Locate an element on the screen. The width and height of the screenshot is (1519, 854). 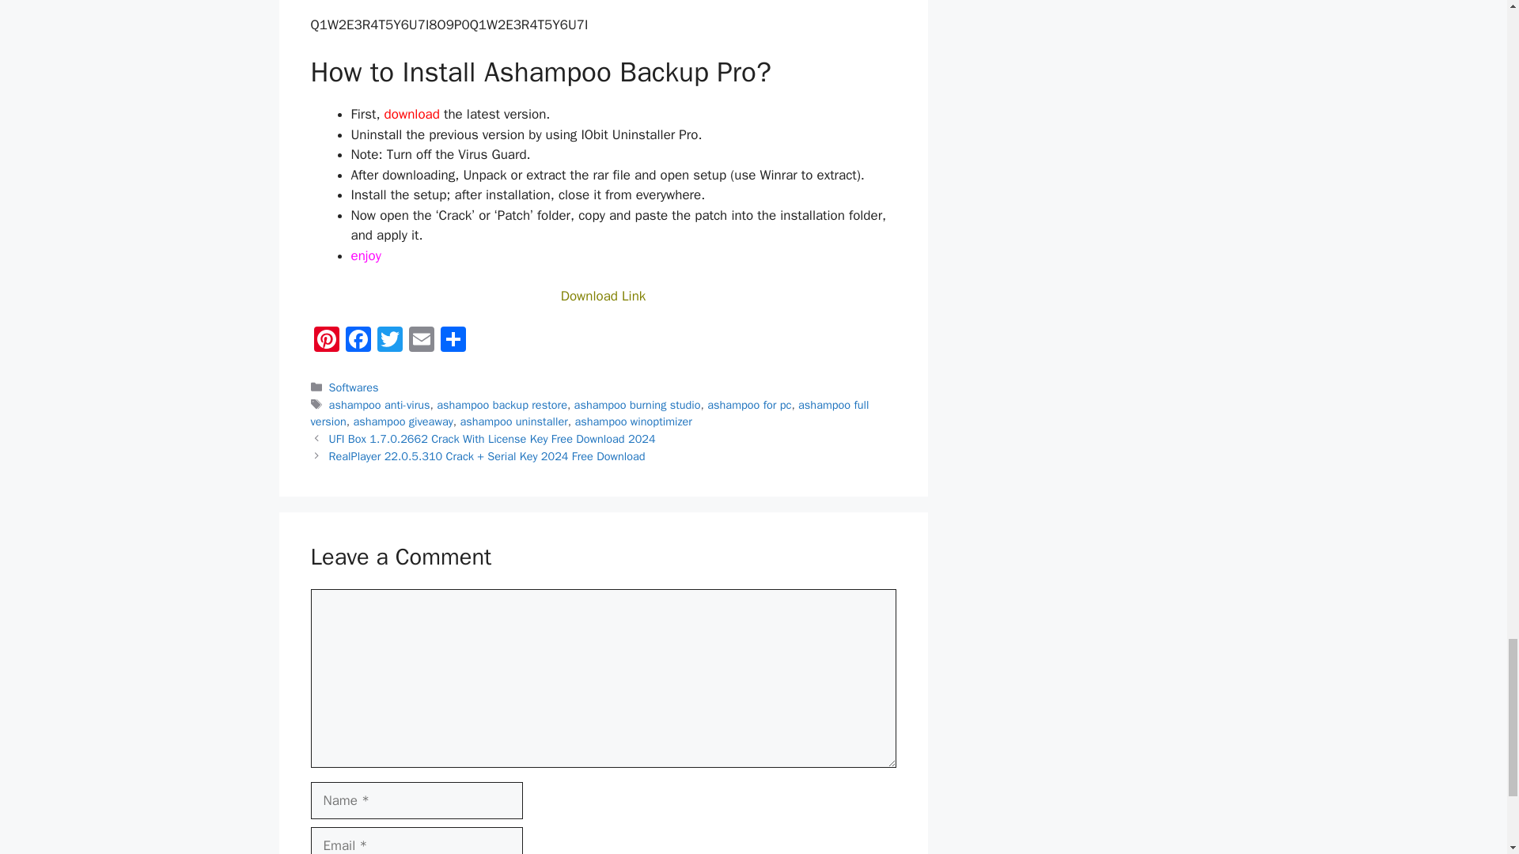
ashampoo backup restore is located at coordinates (502, 405).